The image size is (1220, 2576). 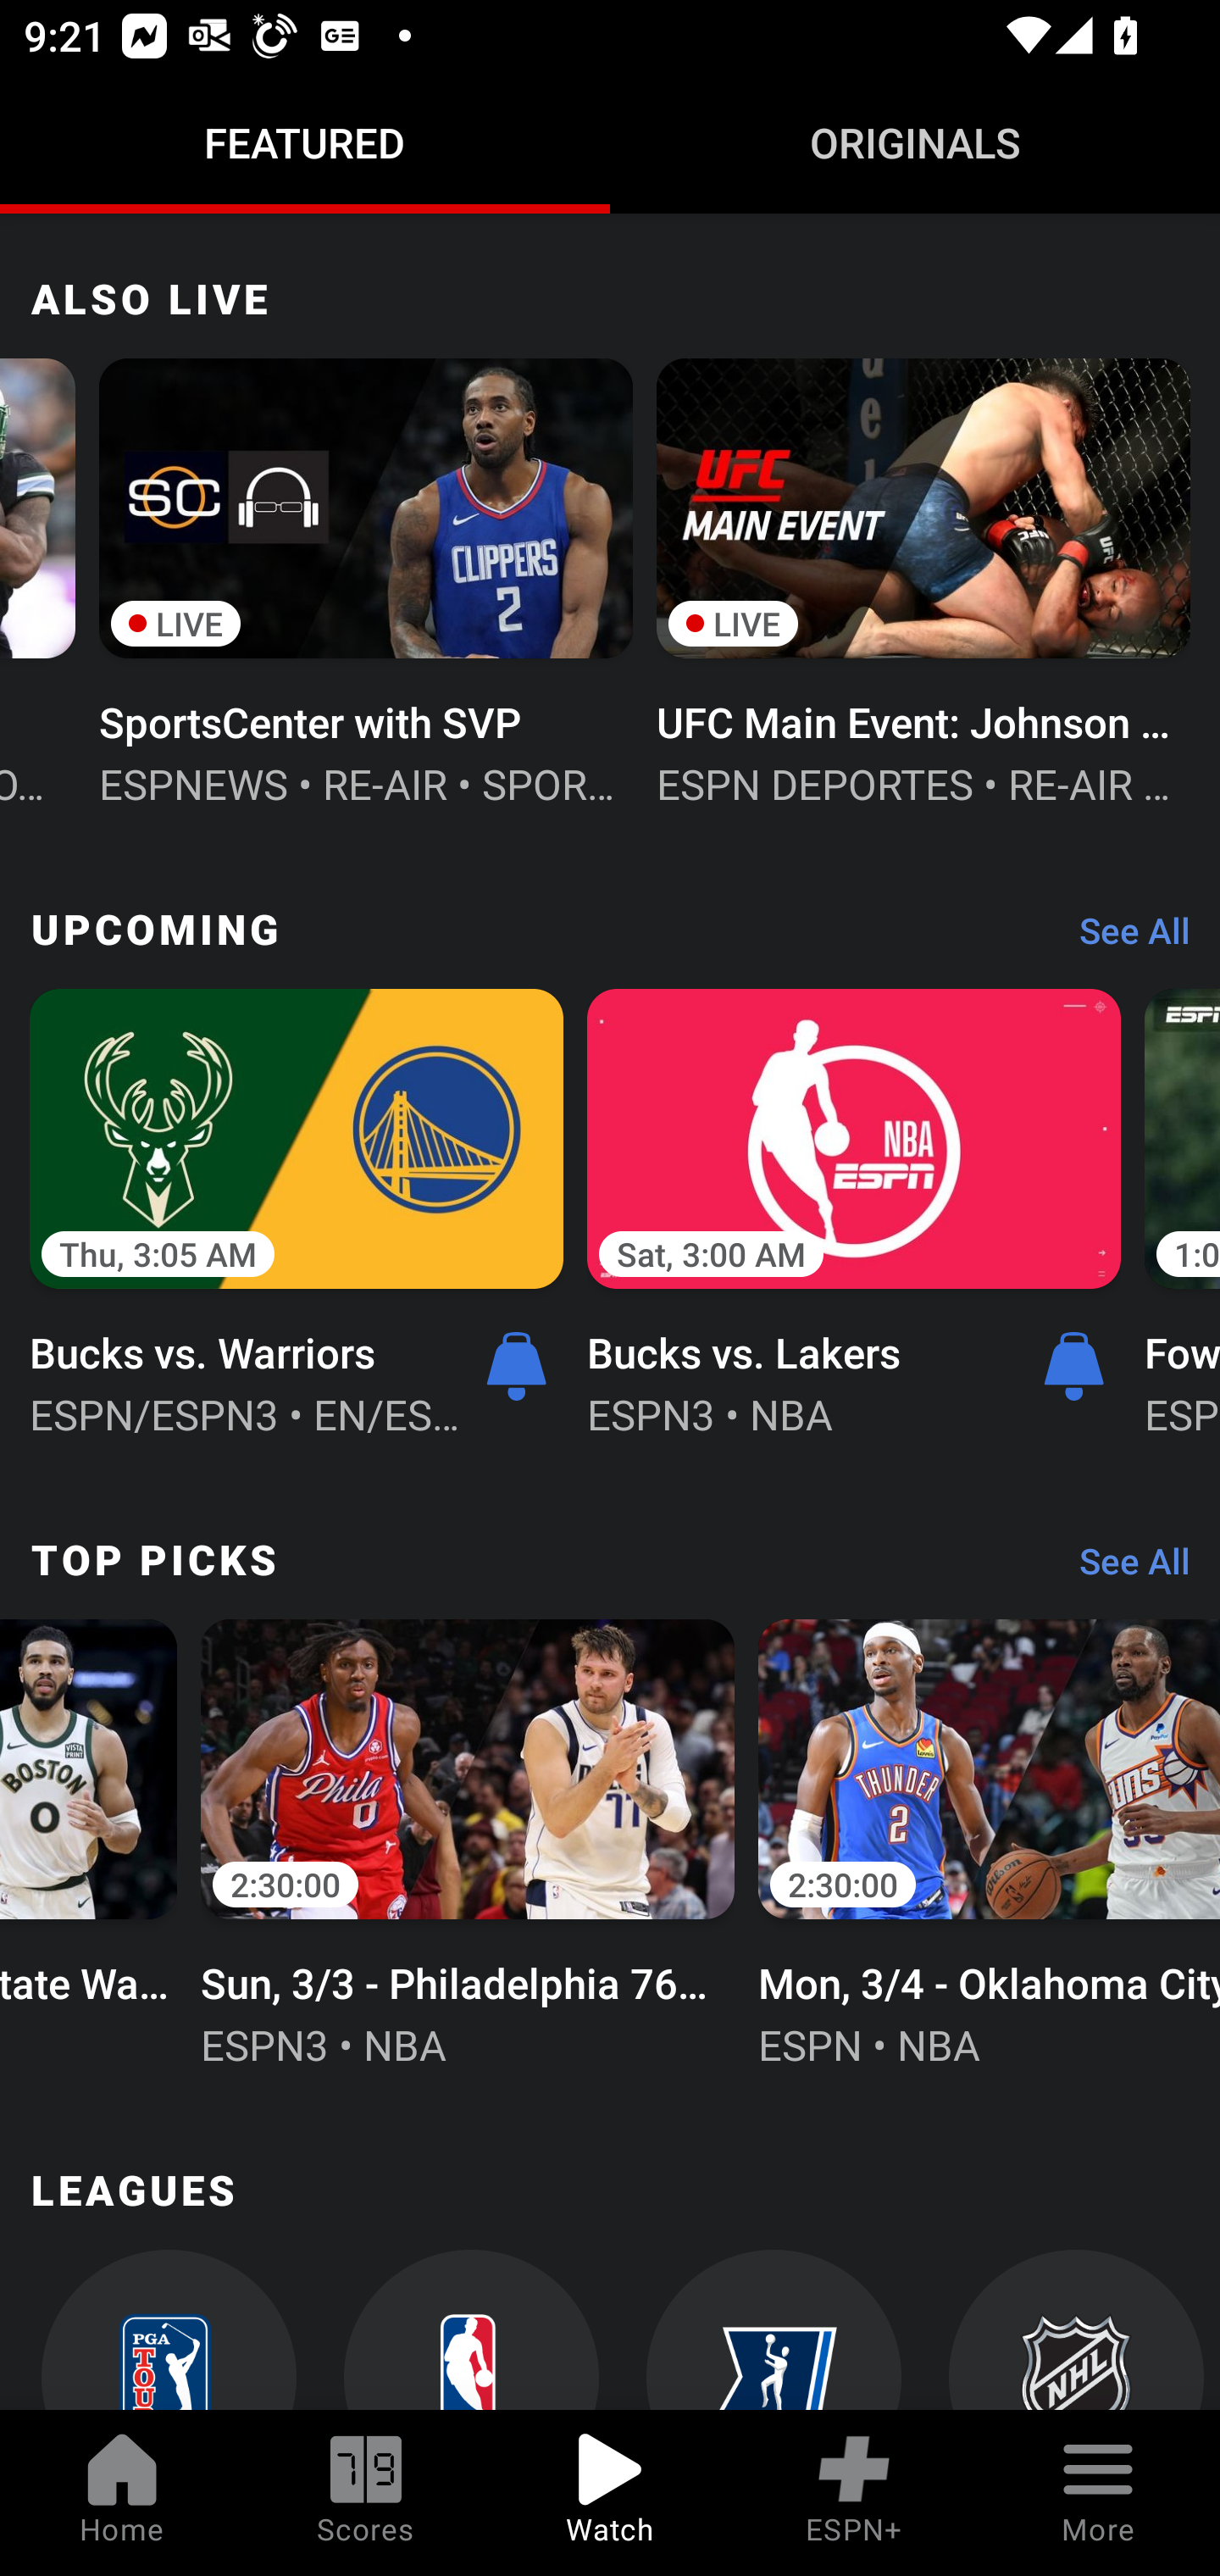 I want to click on ESPN+, so click(x=854, y=2493).